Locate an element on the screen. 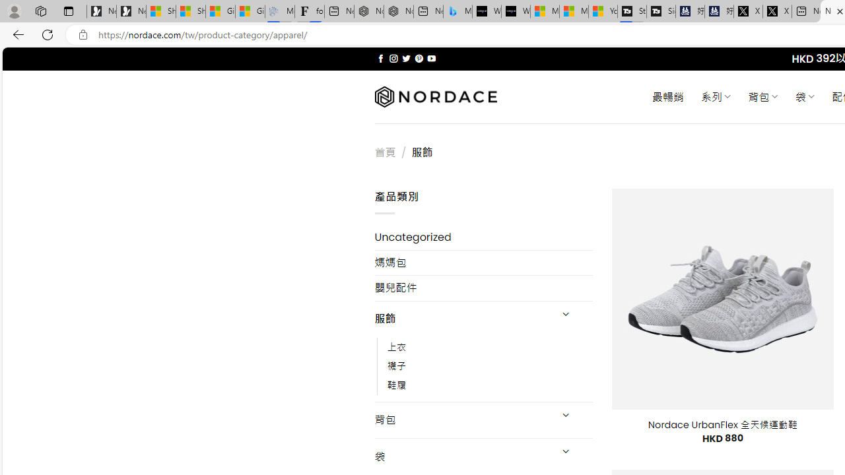 This screenshot has height=475, width=845. Follow on Instagram is located at coordinates (393, 58).